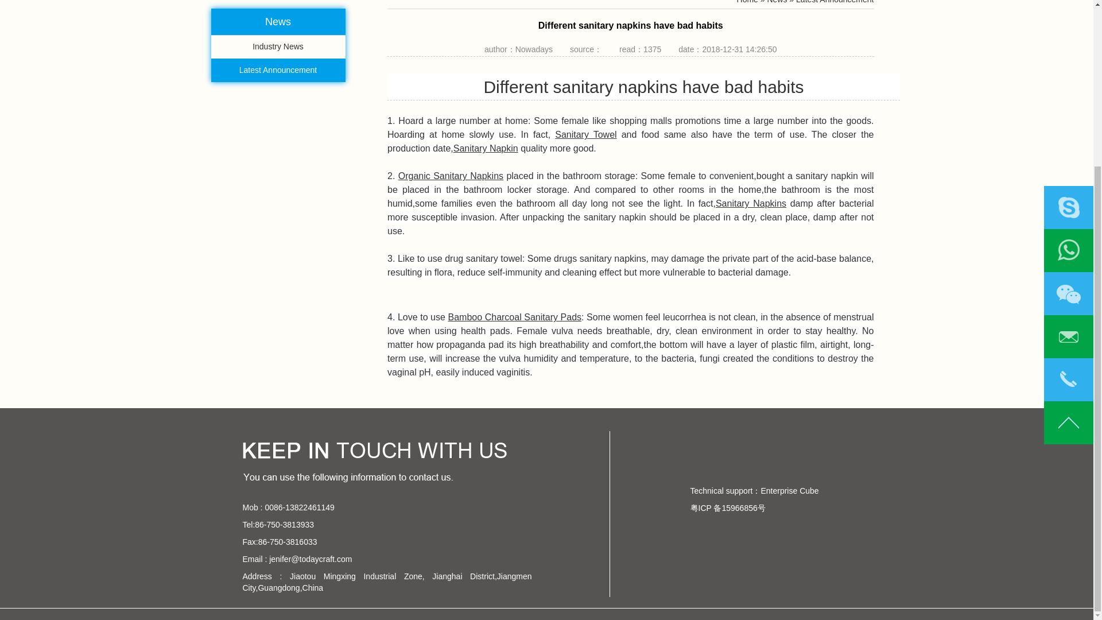  What do you see at coordinates (747, 2) in the screenshot?
I see `Home` at bounding box center [747, 2].